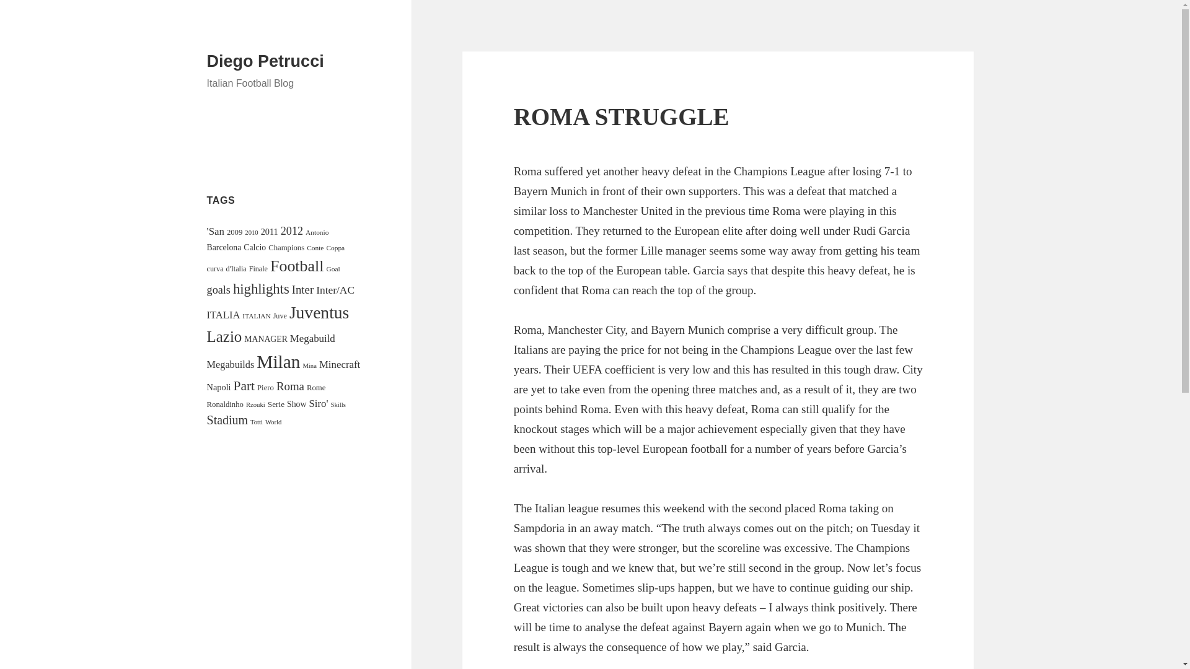 Image resolution: width=1190 pixels, height=669 pixels. What do you see at coordinates (286, 248) in the screenshot?
I see `Champions` at bounding box center [286, 248].